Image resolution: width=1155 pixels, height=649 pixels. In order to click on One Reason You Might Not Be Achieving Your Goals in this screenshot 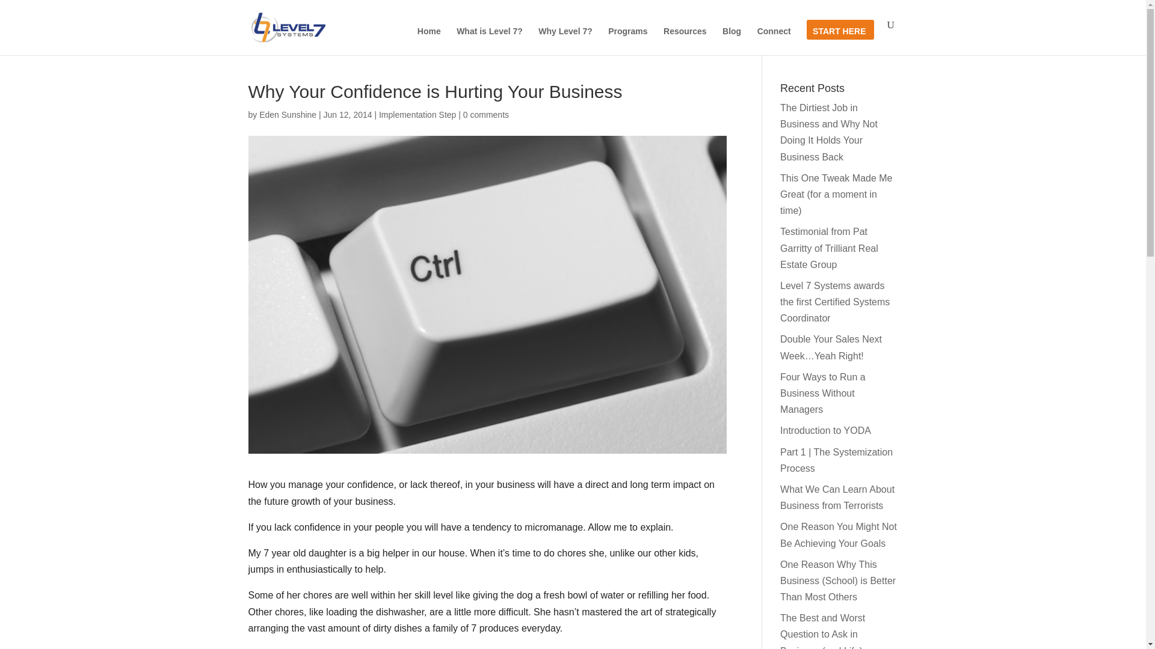, I will do `click(839, 535)`.